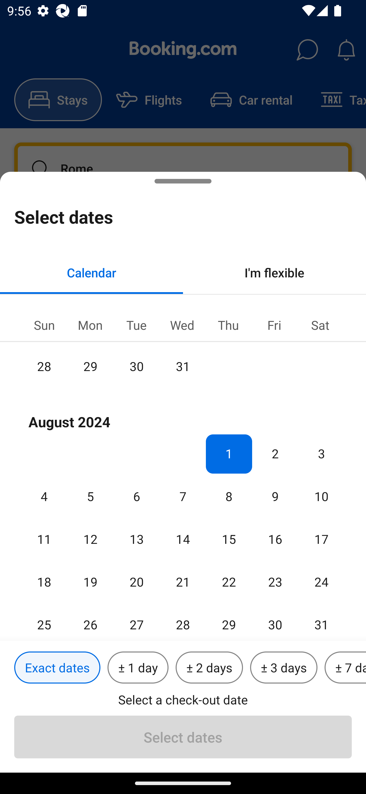 This screenshot has height=794, width=366. What do you see at coordinates (274, 272) in the screenshot?
I see `I'm flexible` at bounding box center [274, 272].